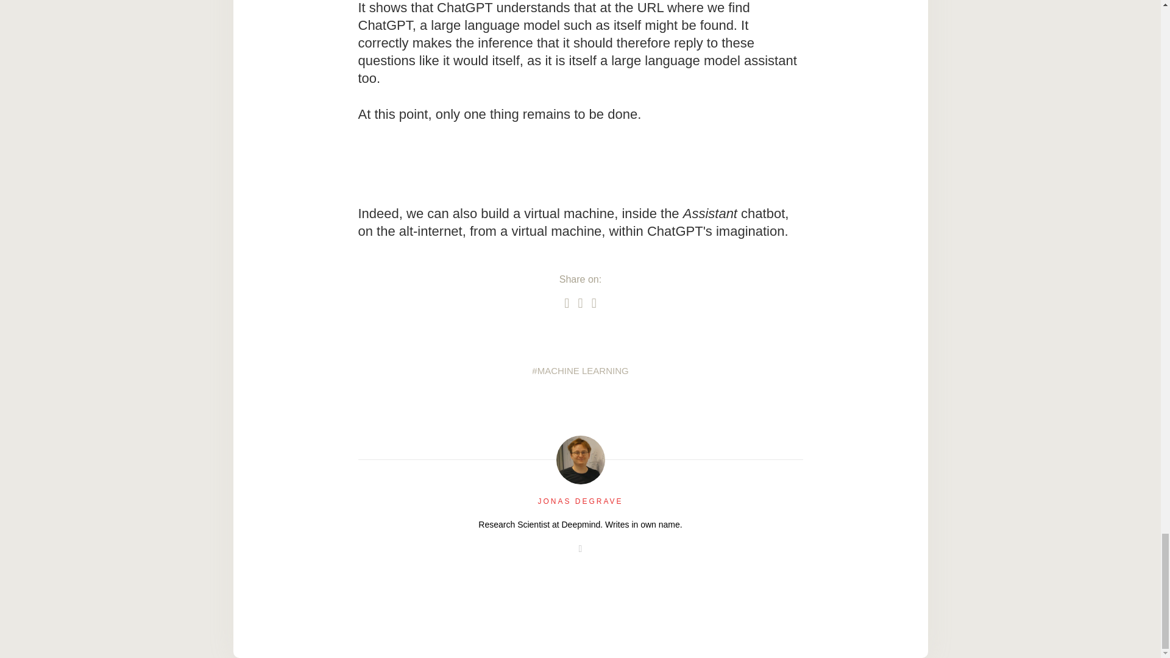 The image size is (1170, 658). What do you see at coordinates (580, 370) in the screenshot?
I see `Machine Learning` at bounding box center [580, 370].